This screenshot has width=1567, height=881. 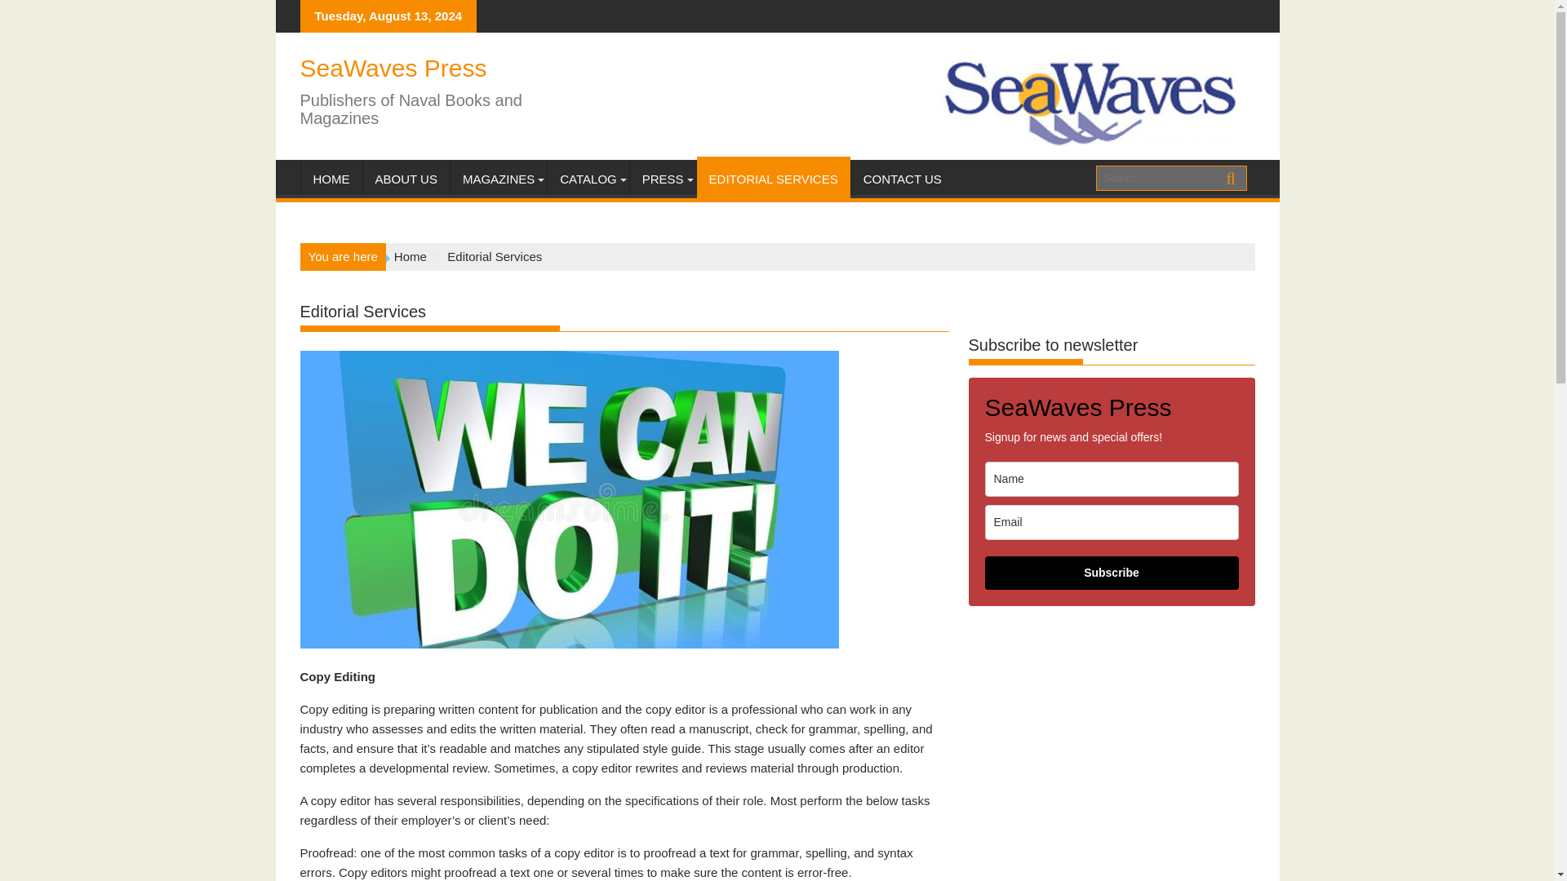 What do you see at coordinates (331, 179) in the screenshot?
I see `HOME` at bounding box center [331, 179].